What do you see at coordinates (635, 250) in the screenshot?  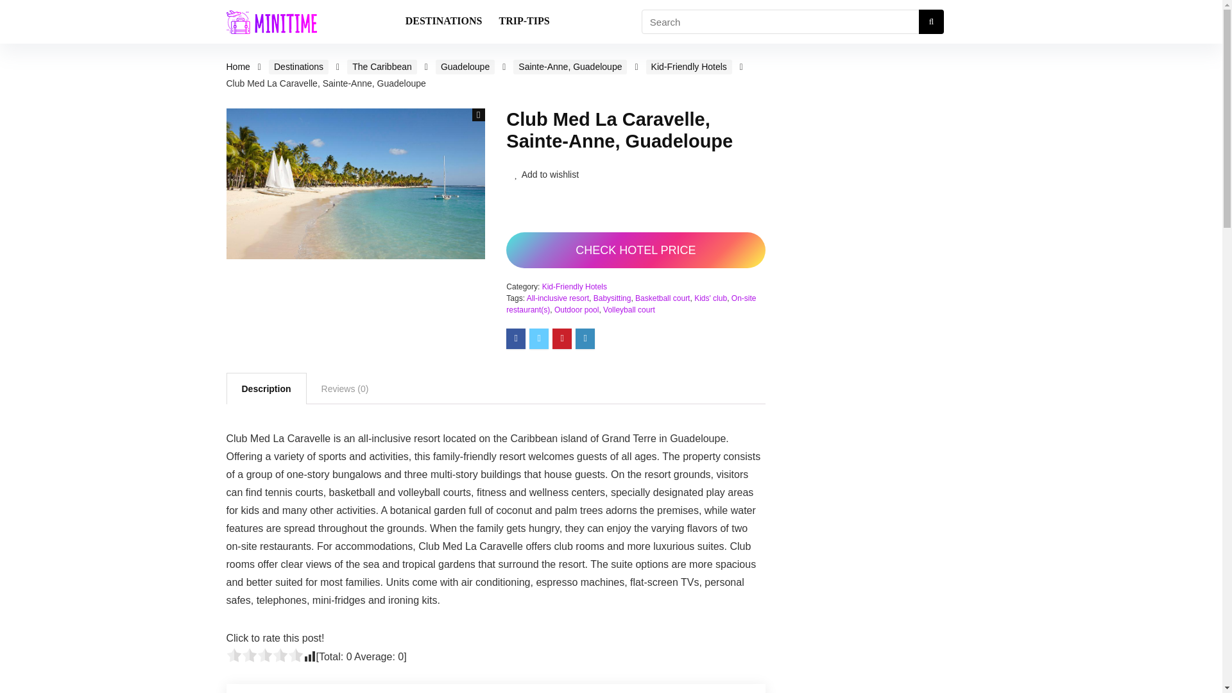 I see `CHECK HOTEL PRICE` at bounding box center [635, 250].